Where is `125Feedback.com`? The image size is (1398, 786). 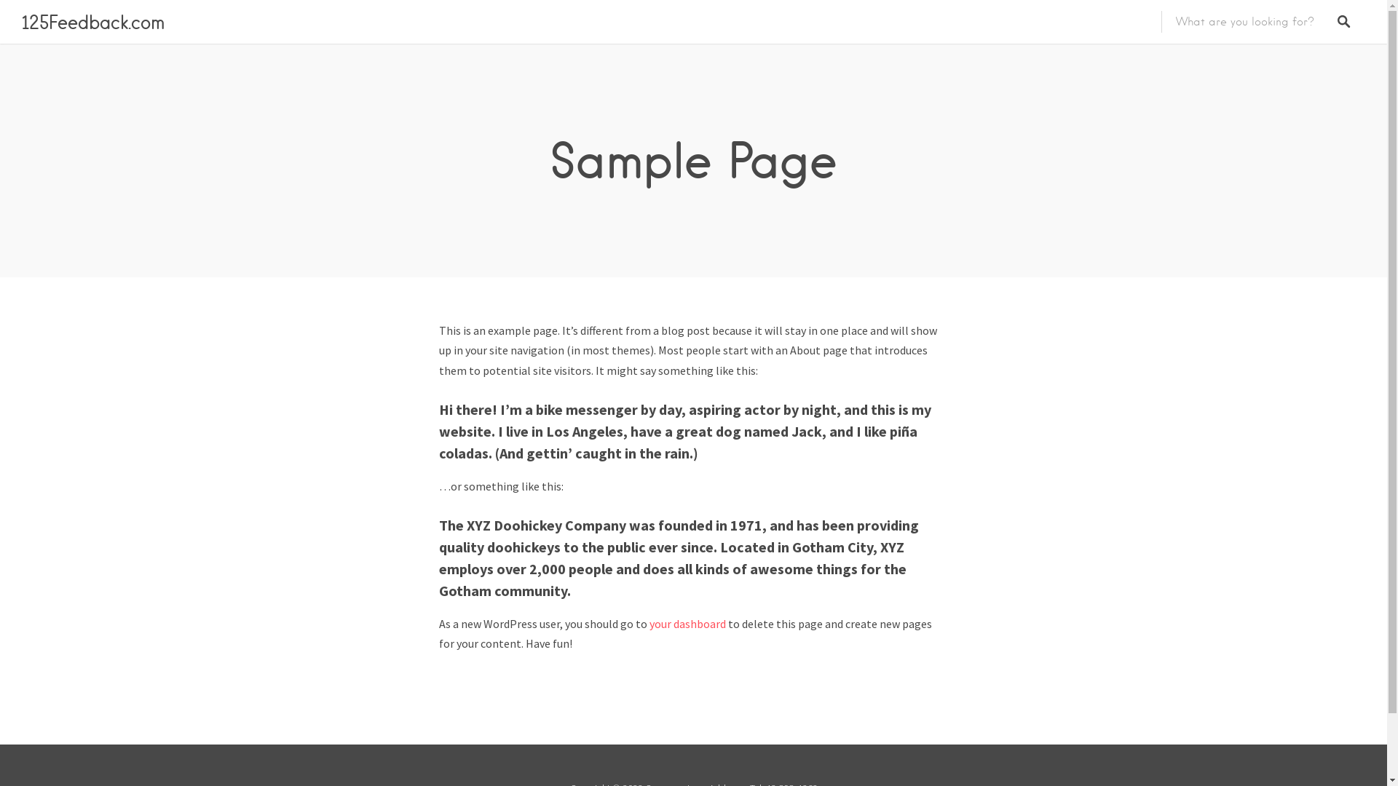
125Feedback.com is located at coordinates (93, 22).